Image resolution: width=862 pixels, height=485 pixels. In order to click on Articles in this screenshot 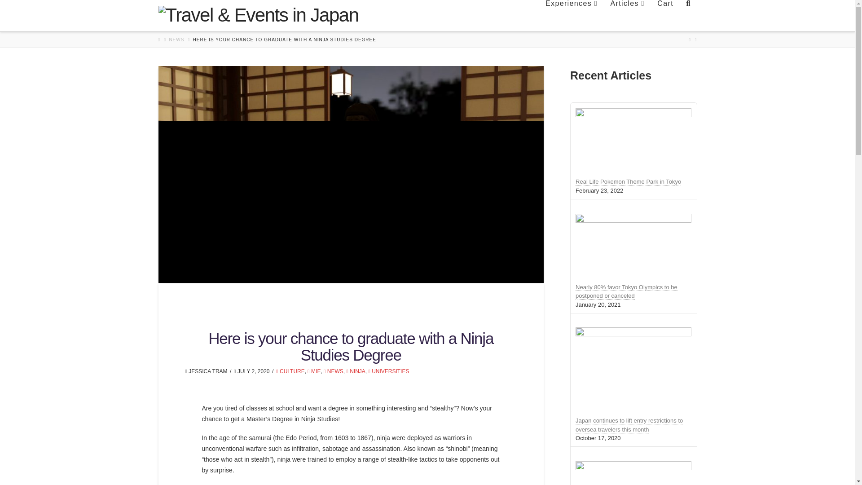, I will do `click(627, 16)`.